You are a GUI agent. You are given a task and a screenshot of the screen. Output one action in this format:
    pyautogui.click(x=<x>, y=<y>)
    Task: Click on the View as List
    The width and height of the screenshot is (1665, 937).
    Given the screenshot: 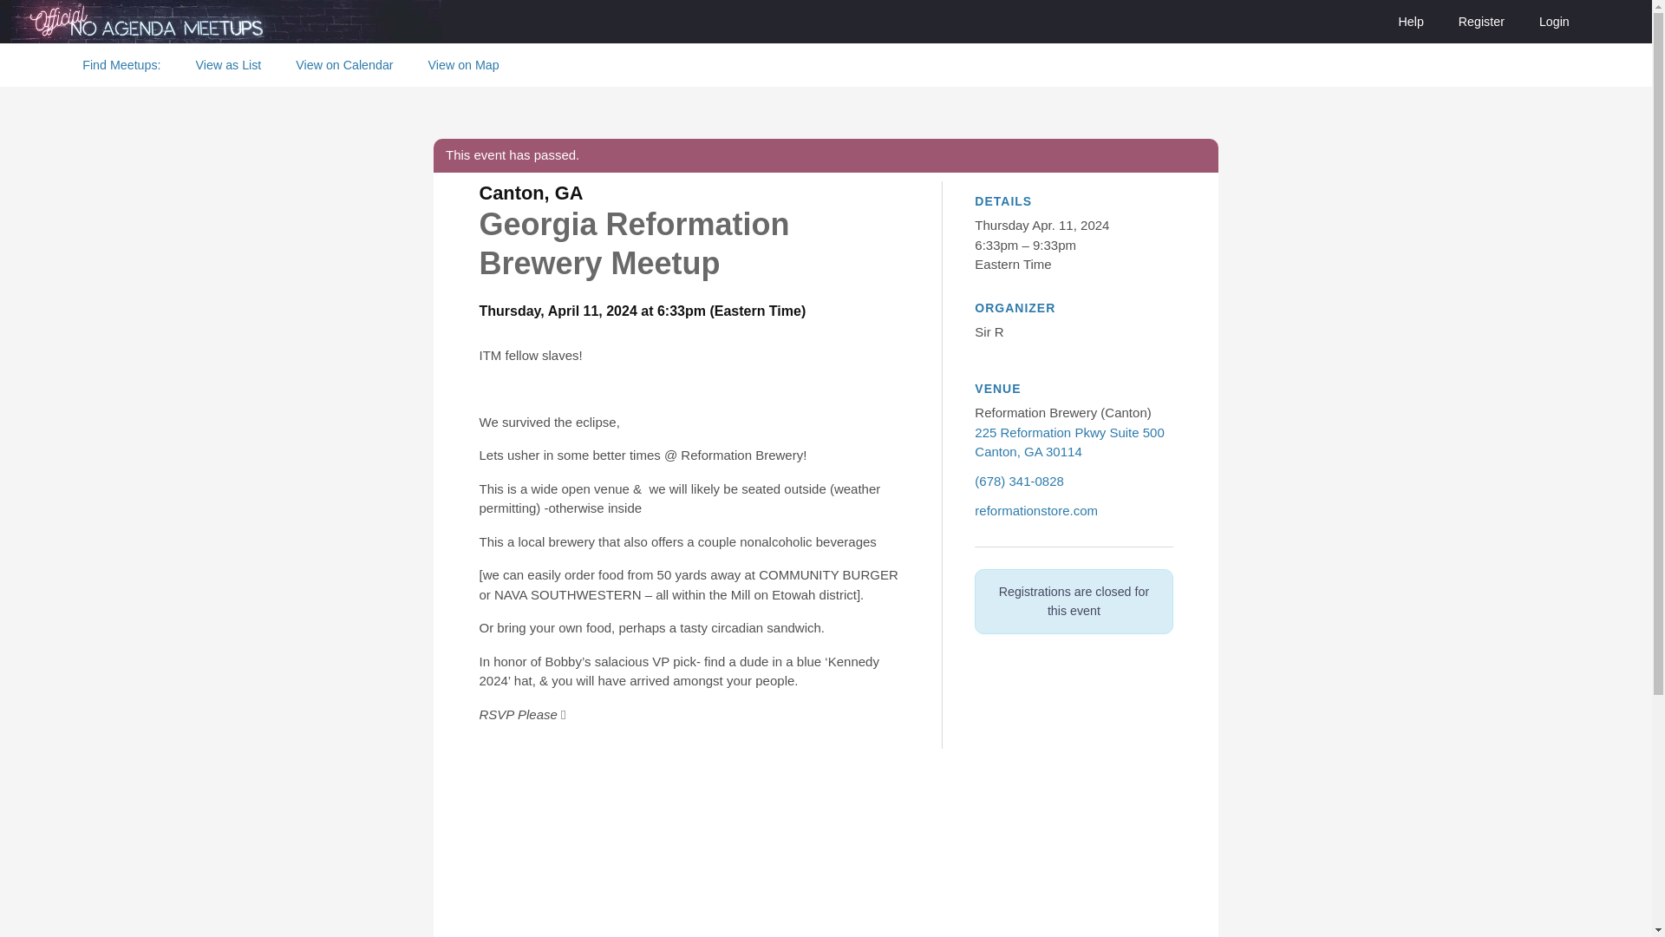 What is the action you would take?
    pyautogui.click(x=229, y=64)
    